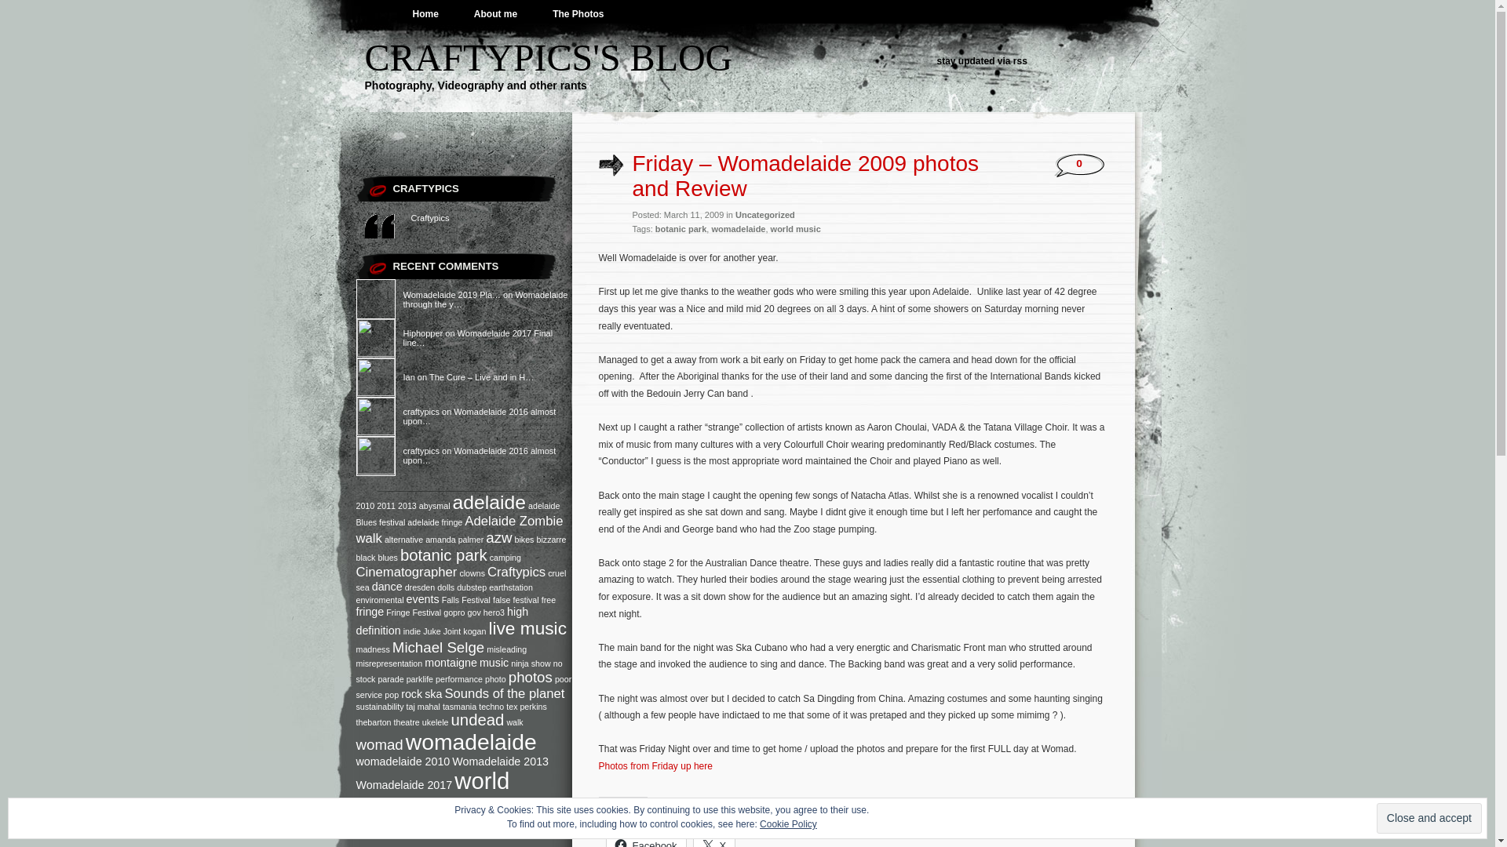 The width and height of the screenshot is (1507, 847). What do you see at coordinates (425, 188) in the screenshot?
I see `CRAFTYPICS` at bounding box center [425, 188].